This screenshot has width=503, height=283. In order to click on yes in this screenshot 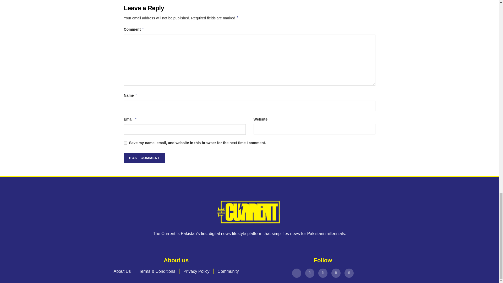, I will do `click(125, 143)`.